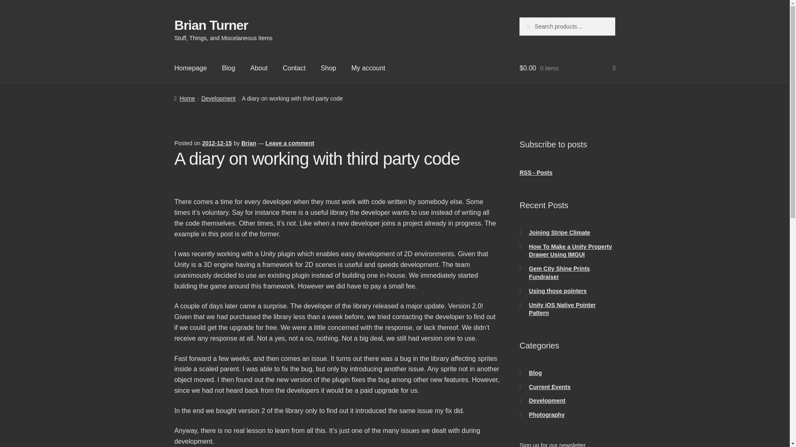  Describe the element at coordinates (211, 25) in the screenshot. I see `Brian Turner` at that location.